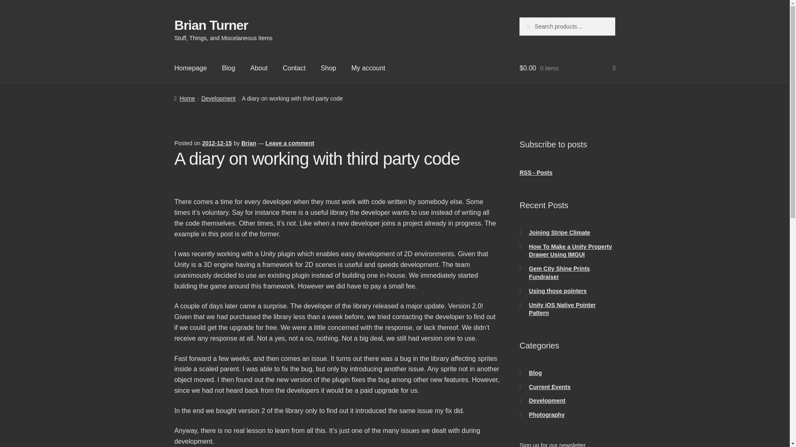  Describe the element at coordinates (211, 25) in the screenshot. I see `Brian Turner` at that location.